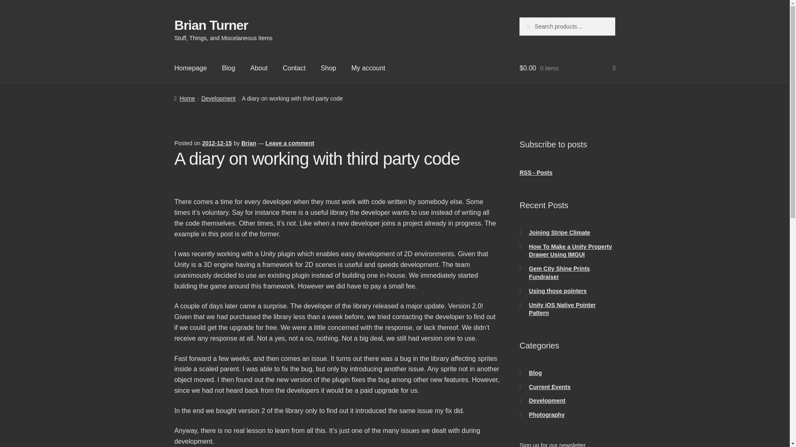  Describe the element at coordinates (211, 25) in the screenshot. I see `Brian Turner` at that location.